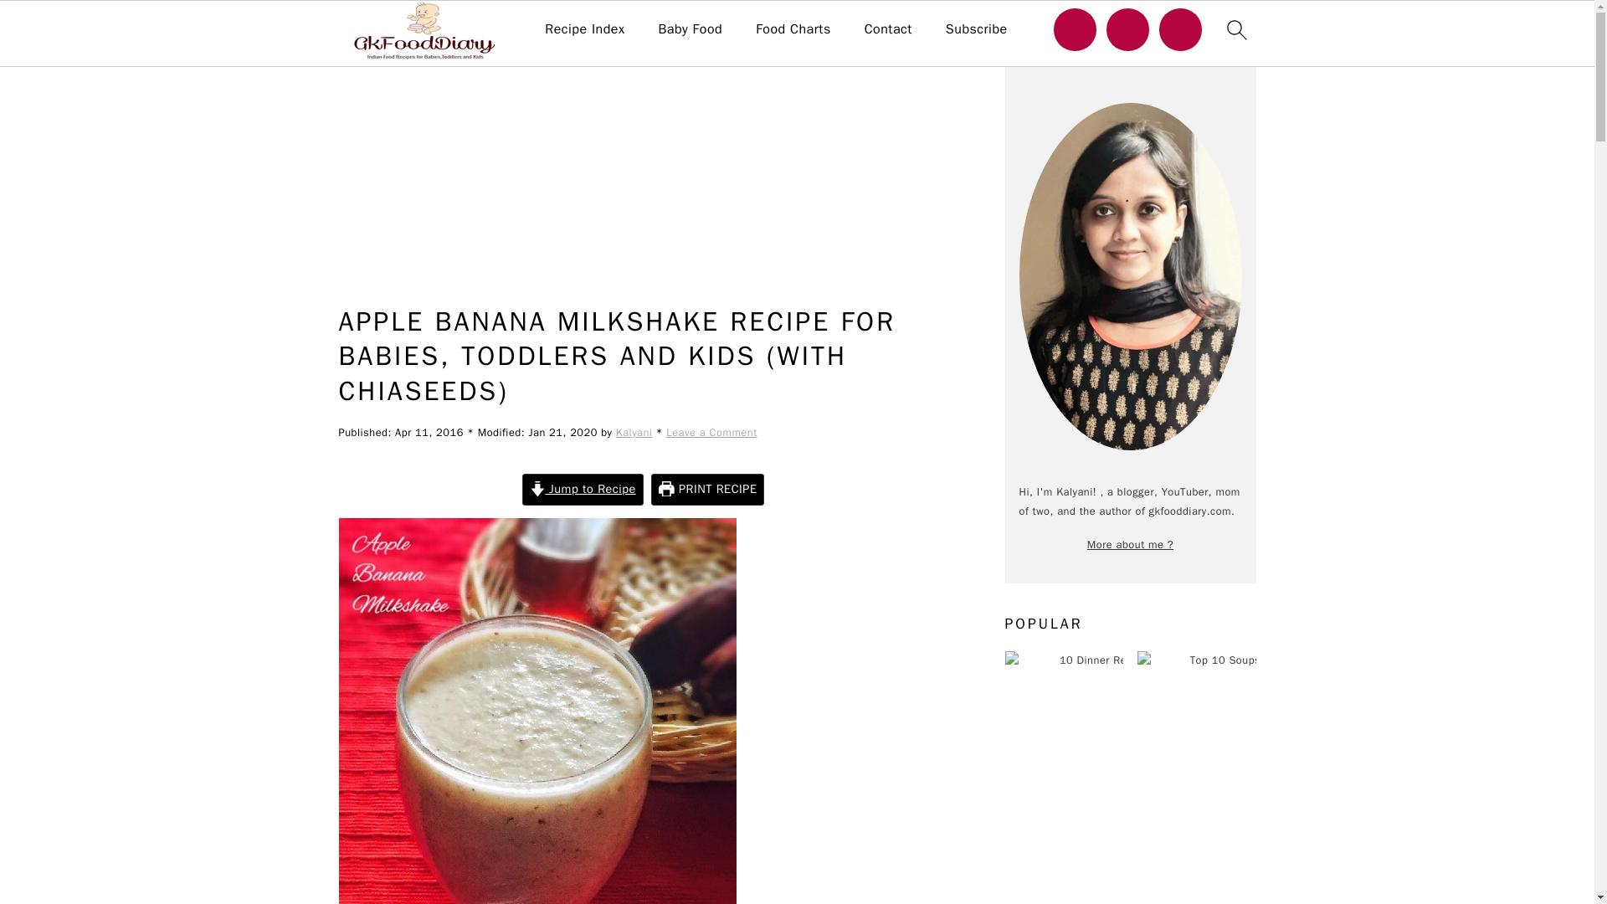  I want to click on Apple Banana Milkshake Recipe, so click(537, 711).